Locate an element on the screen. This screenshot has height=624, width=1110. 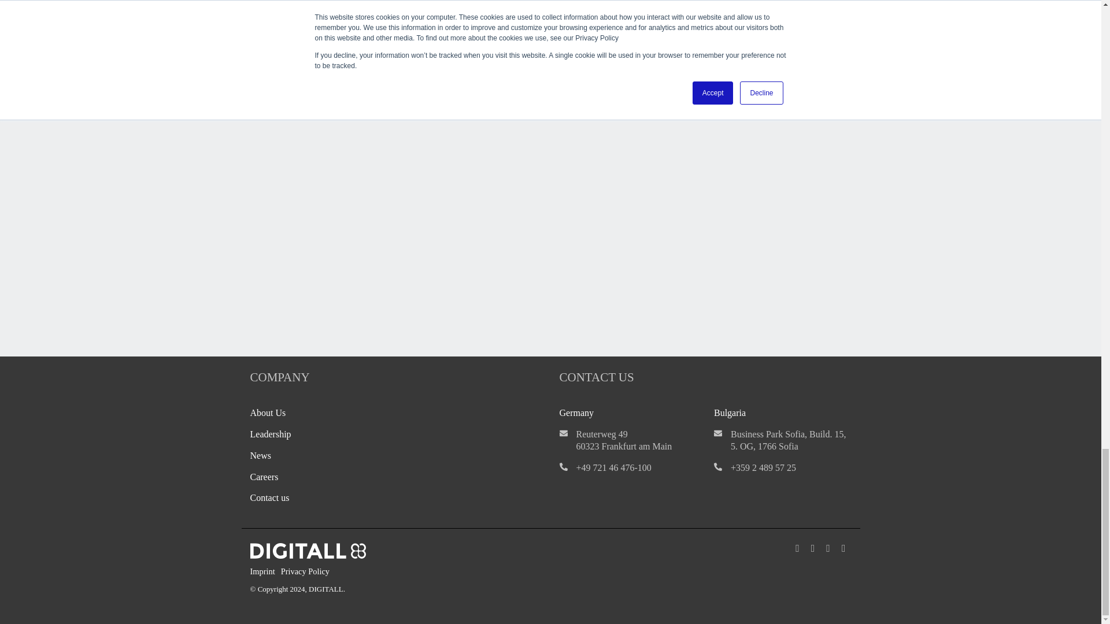
Privacy Policy is located at coordinates (308, 571).